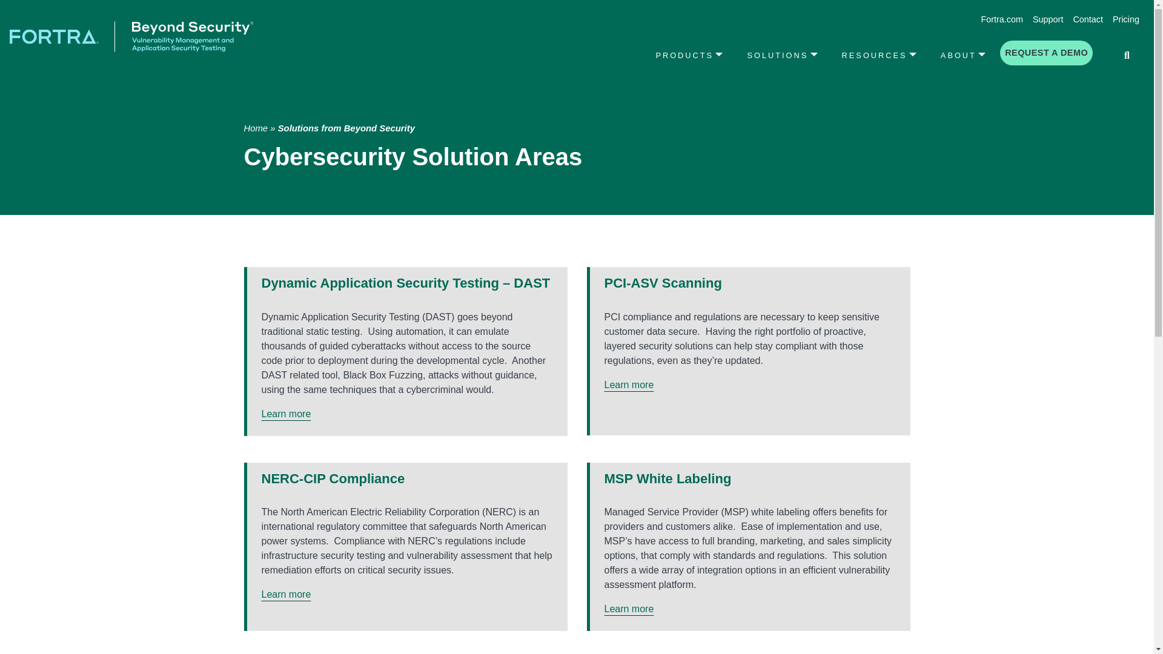 The image size is (1163, 654). Describe the element at coordinates (255, 128) in the screenshot. I see `Home` at that location.